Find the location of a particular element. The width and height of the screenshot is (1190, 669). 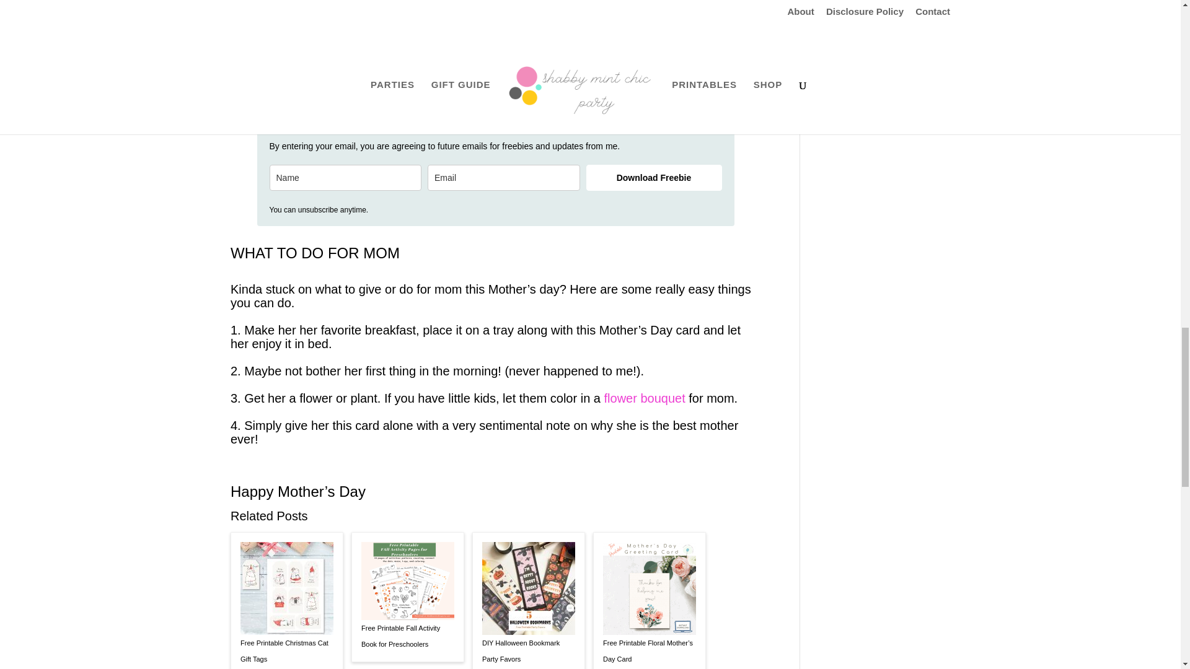

Free Printable Fall Activity Book for Preschoolers is located at coordinates (408, 636).